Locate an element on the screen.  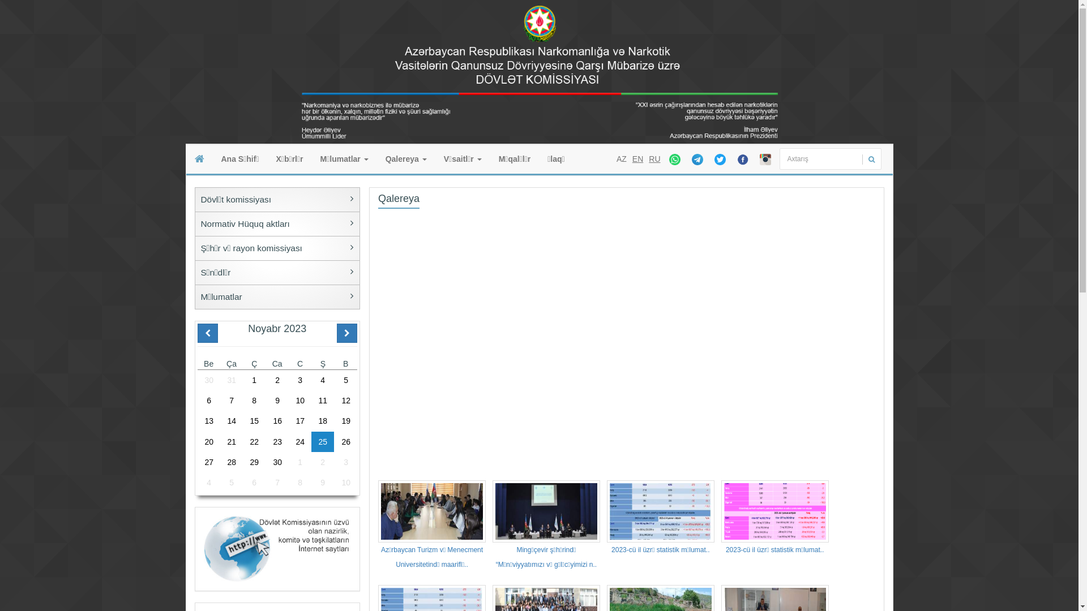
Qalereya is located at coordinates (406, 159).